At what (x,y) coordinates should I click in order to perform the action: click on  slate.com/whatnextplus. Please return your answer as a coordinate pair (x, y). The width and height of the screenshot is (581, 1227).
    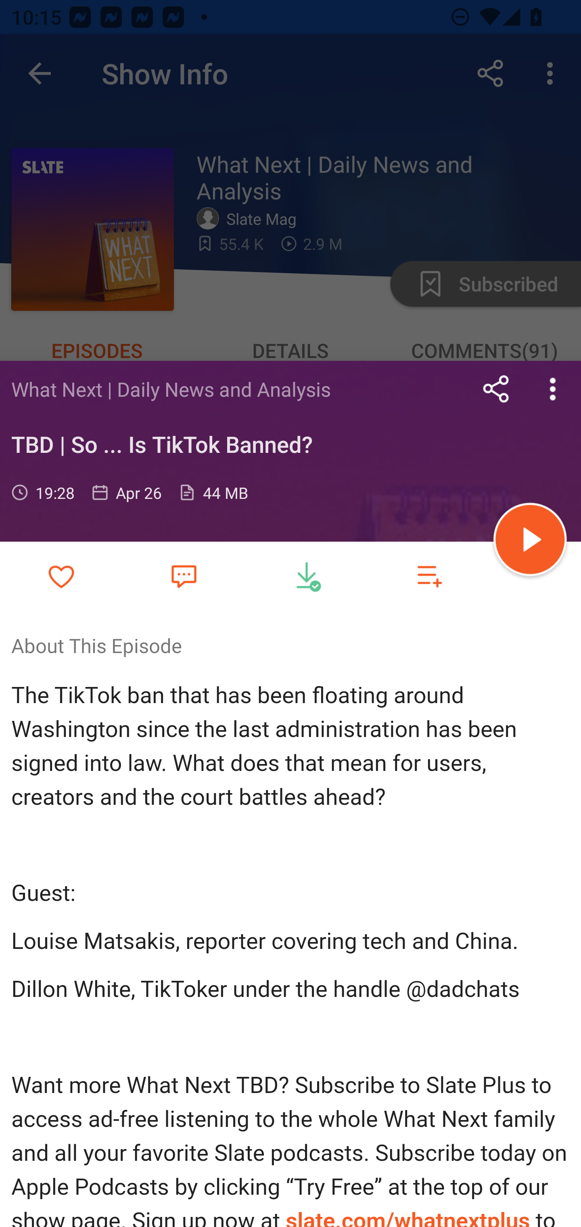
    Looking at the image, I should click on (405, 1217).